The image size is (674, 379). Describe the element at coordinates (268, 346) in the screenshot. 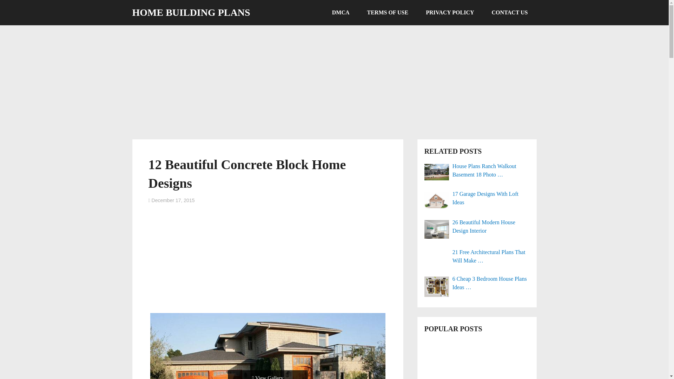

I see `Concrete Block Residential Homes Benefits Building` at that location.